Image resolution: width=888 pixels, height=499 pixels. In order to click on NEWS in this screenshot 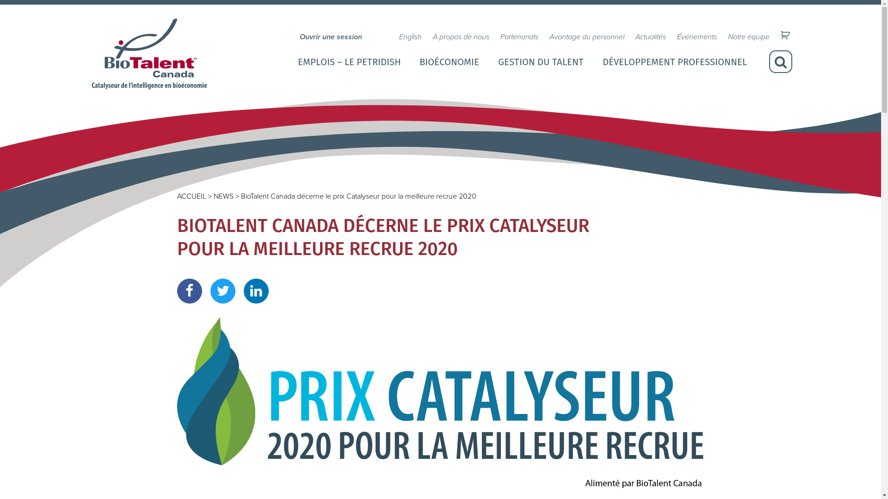, I will do `click(223, 196)`.